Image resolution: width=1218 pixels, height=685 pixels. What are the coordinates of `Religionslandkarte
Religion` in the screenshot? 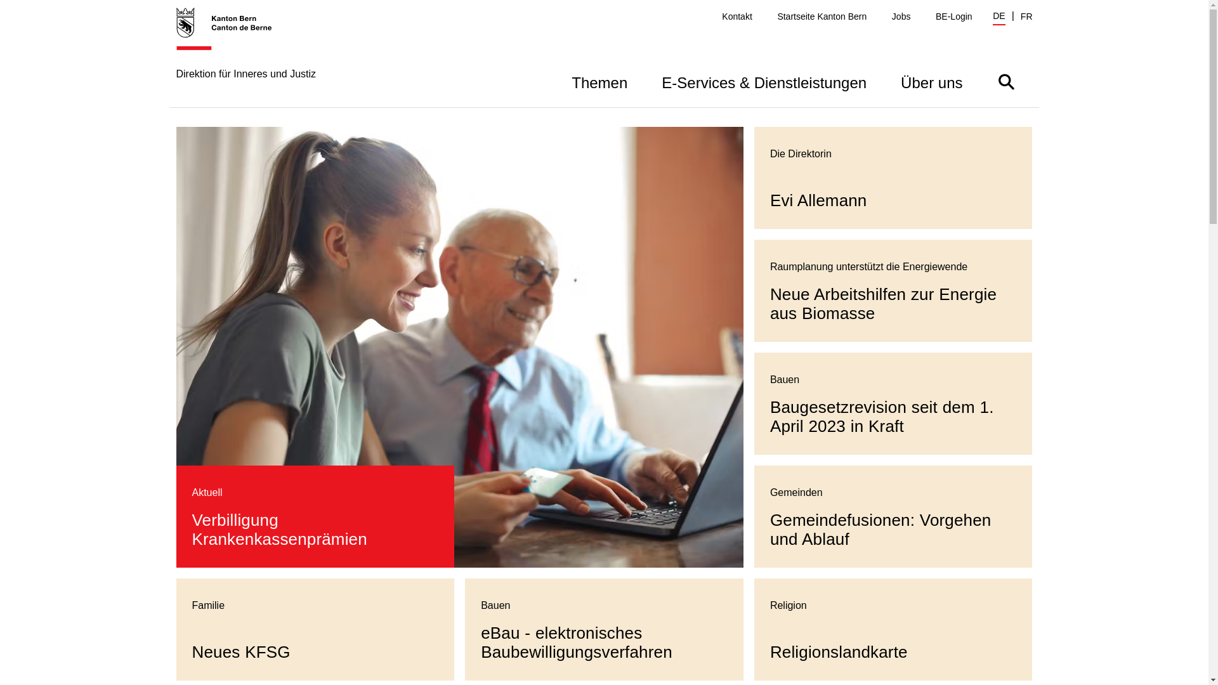 It's located at (893, 629).